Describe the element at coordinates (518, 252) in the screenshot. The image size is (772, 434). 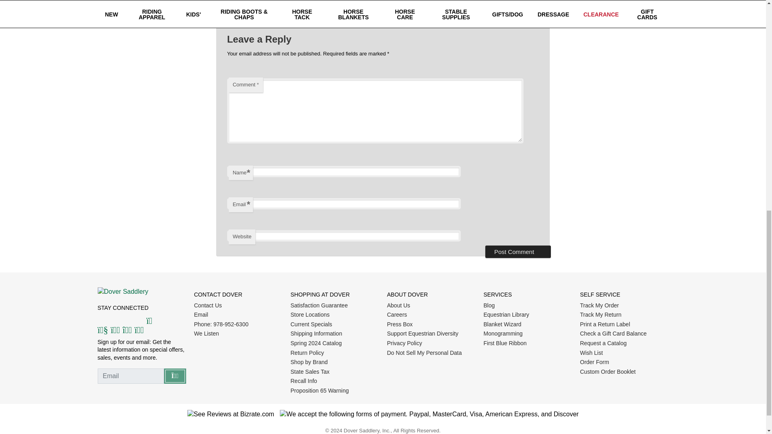
I see `Post Comment` at that location.